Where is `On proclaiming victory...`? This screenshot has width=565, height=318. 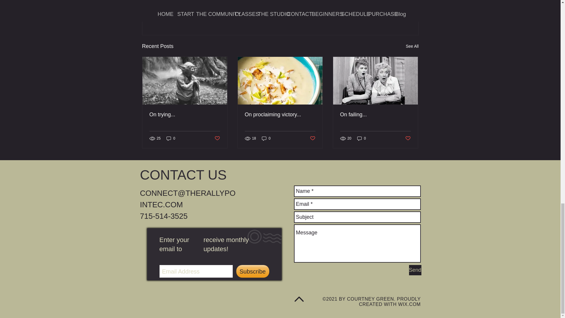 On proclaiming victory... is located at coordinates (280, 115).